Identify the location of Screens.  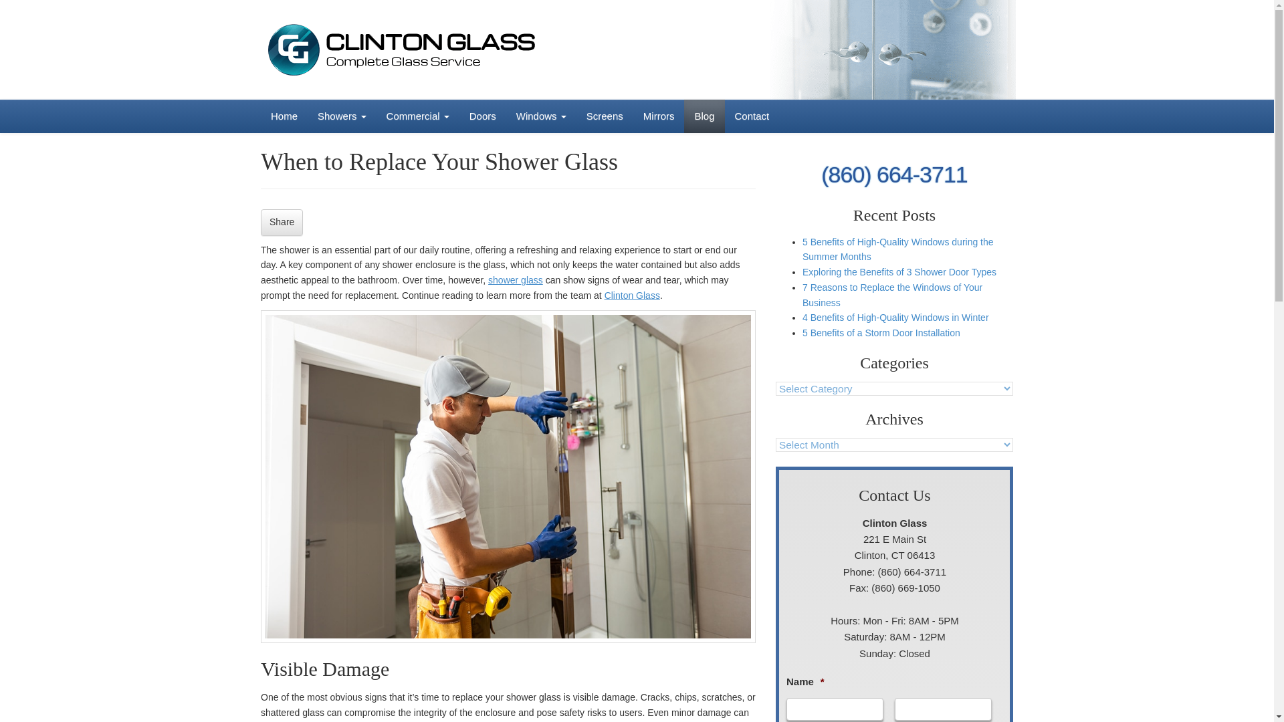
(605, 116).